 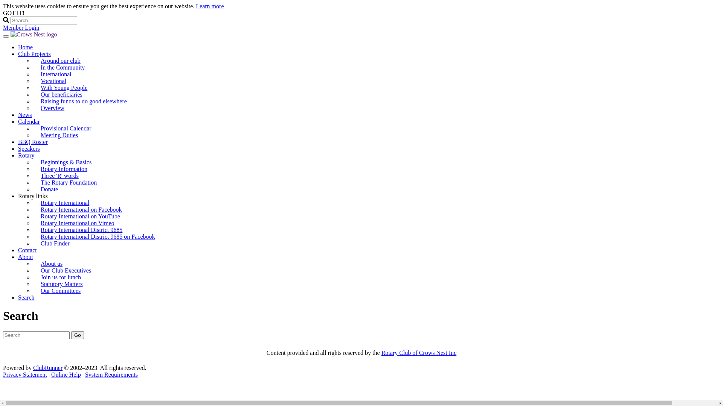 What do you see at coordinates (33, 142) in the screenshot?
I see `BBQ Roster` at bounding box center [33, 142].